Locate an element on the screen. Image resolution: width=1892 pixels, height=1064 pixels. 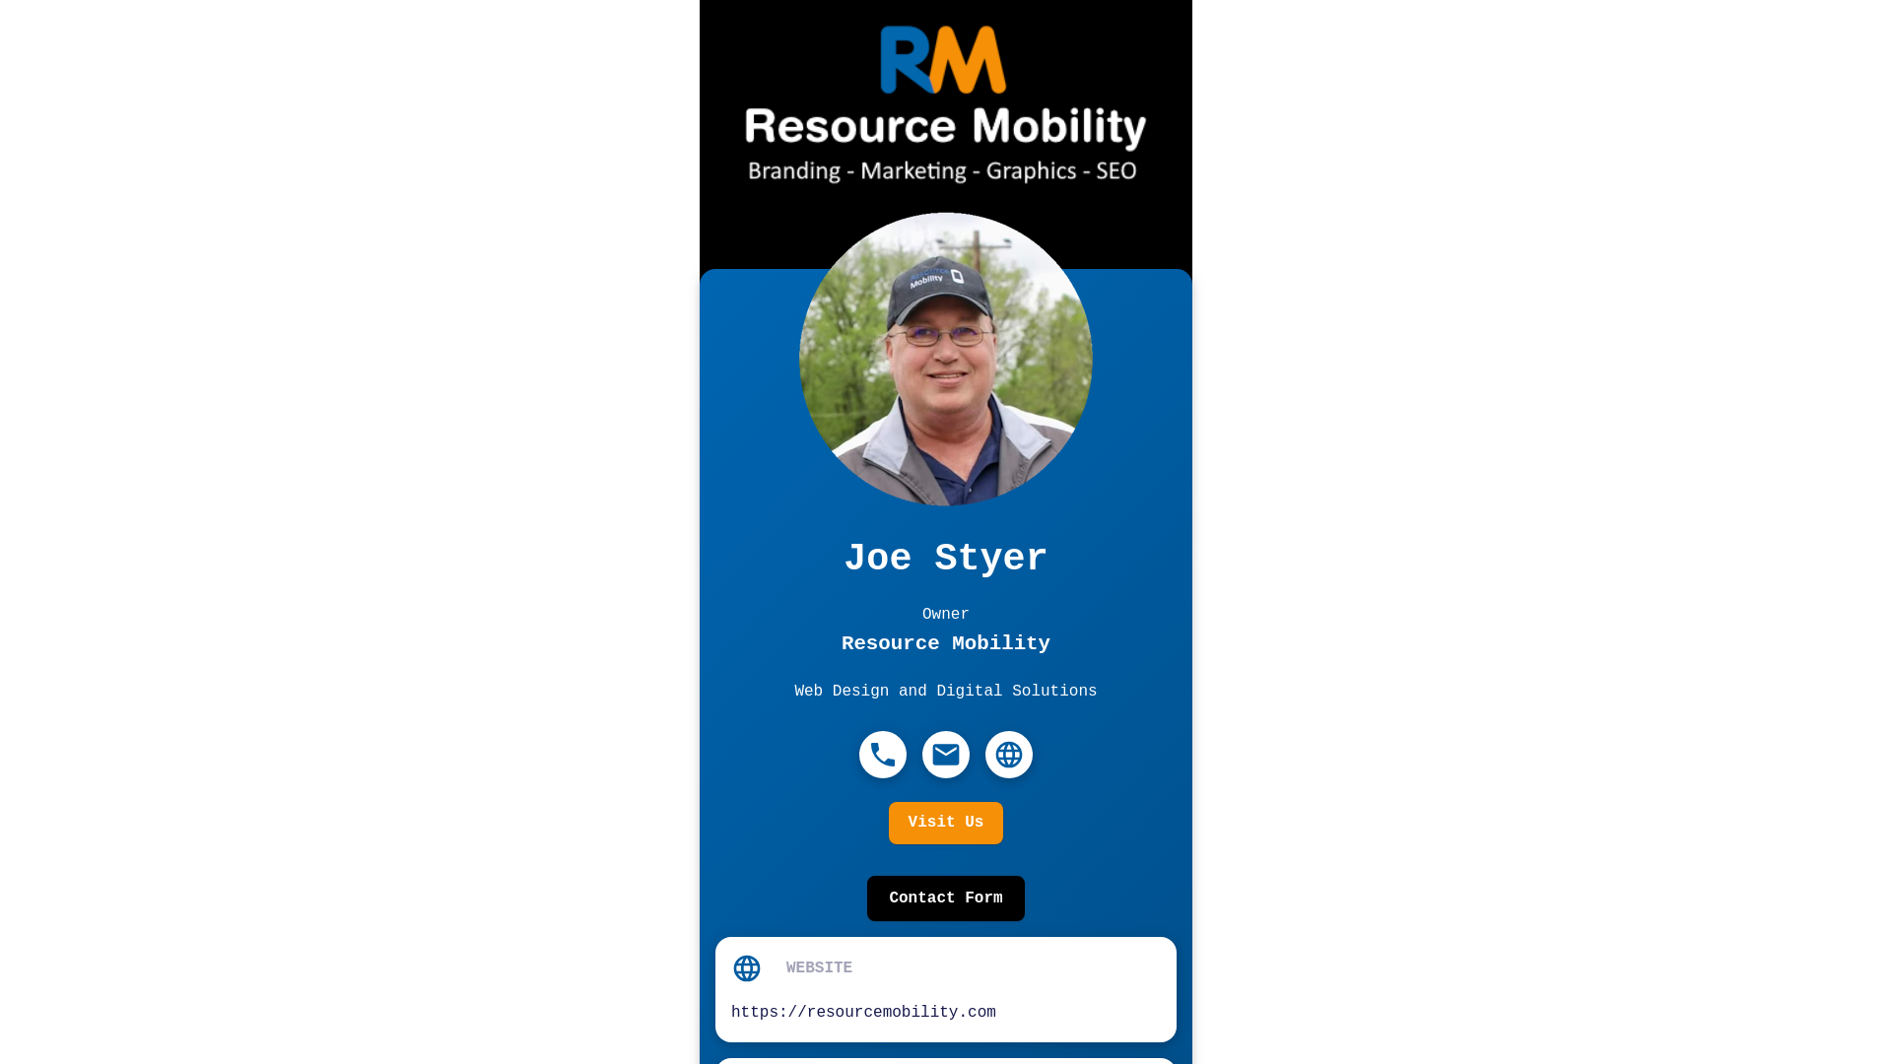
https://resourcemobility.com is located at coordinates (863, 1013).